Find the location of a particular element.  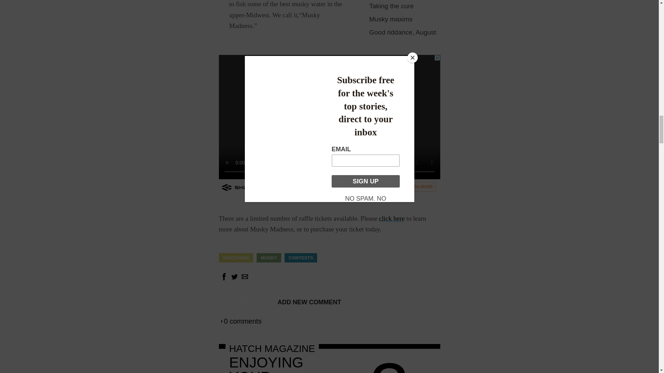

Facebook is located at coordinates (223, 279).